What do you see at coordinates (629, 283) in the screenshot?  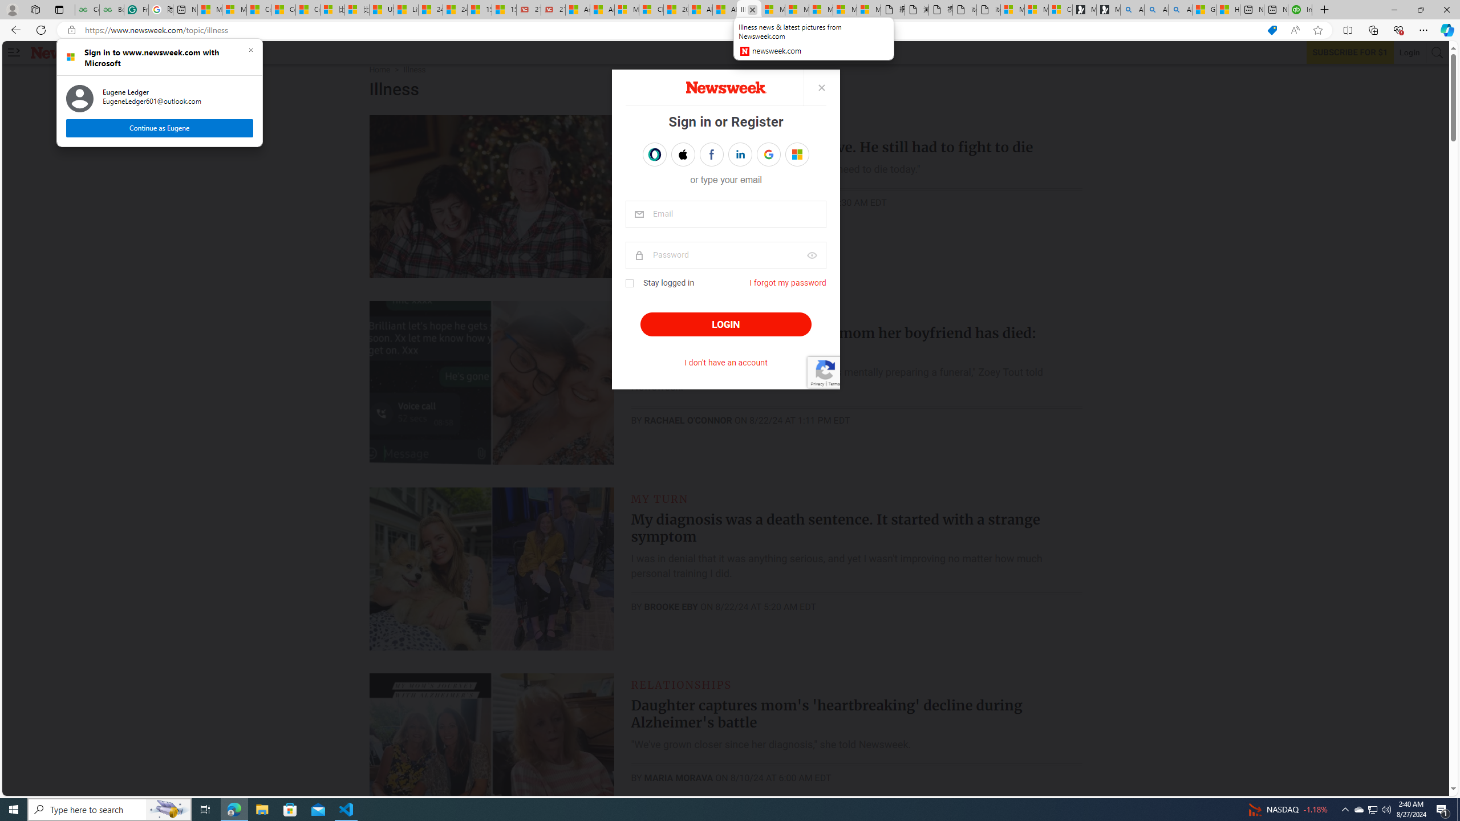 I see `Class: checkbox` at bounding box center [629, 283].